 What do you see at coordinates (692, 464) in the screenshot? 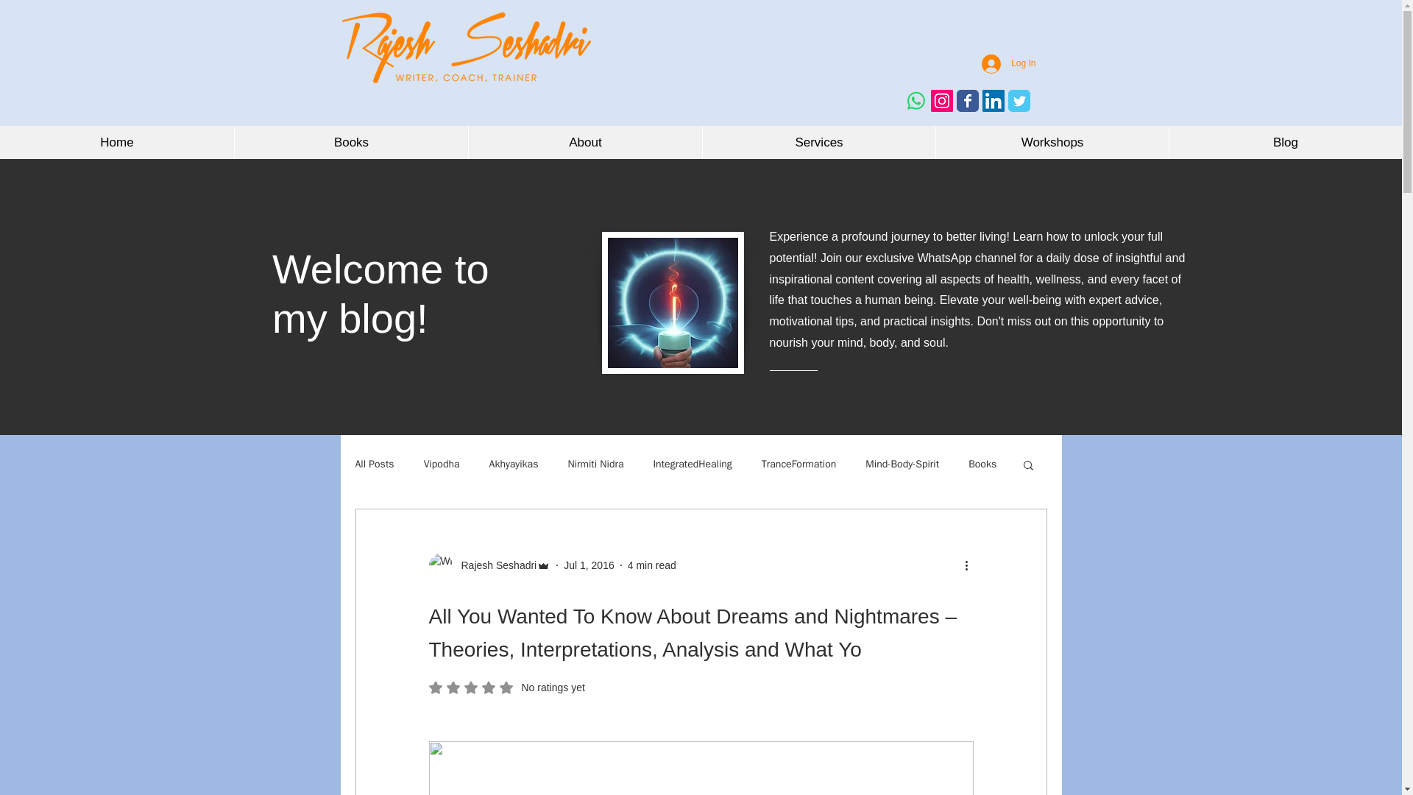
I see `IntegratedHealing` at bounding box center [692, 464].